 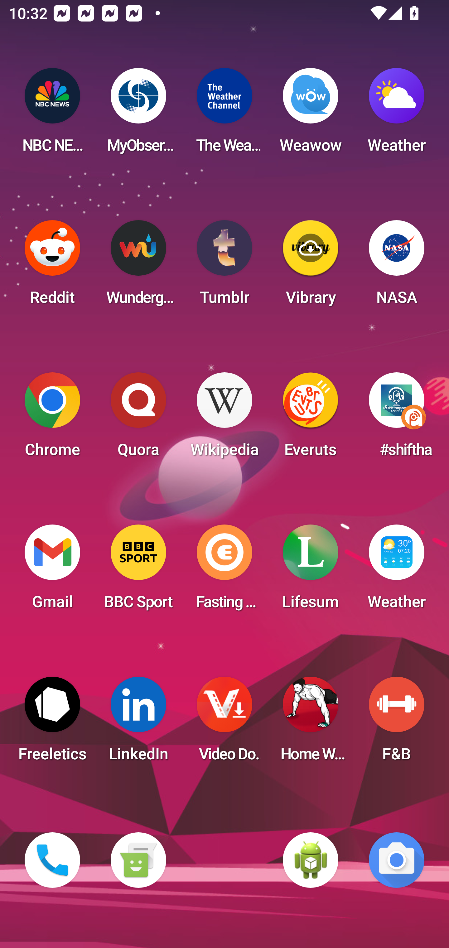 I want to click on Chrome, so click(x=52, y=418).